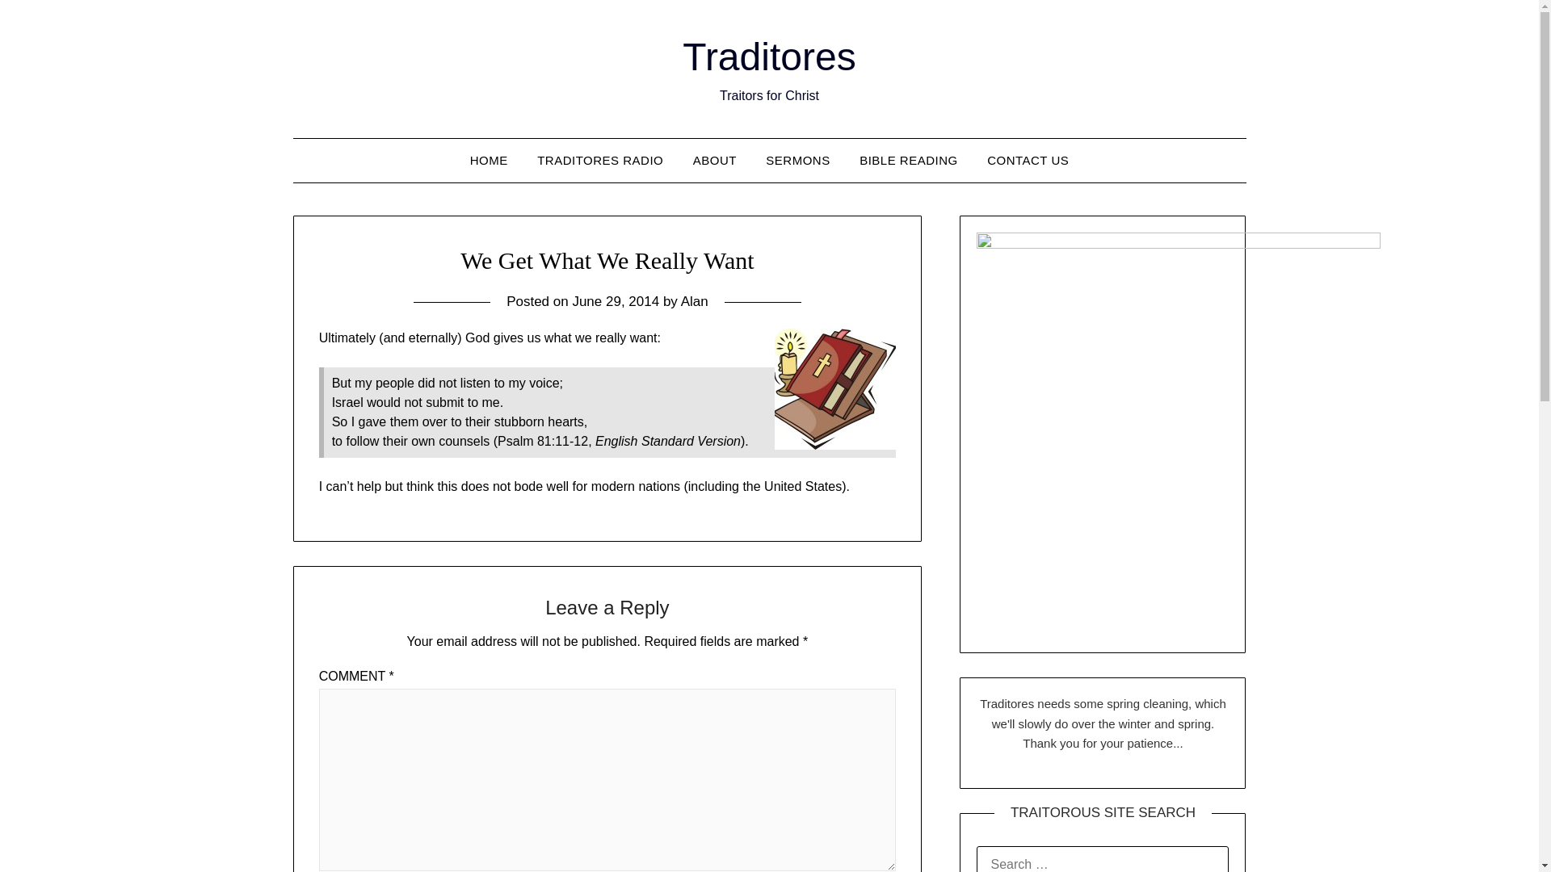 The image size is (1551, 872). What do you see at coordinates (714, 160) in the screenshot?
I see `About Traditores.org` at bounding box center [714, 160].